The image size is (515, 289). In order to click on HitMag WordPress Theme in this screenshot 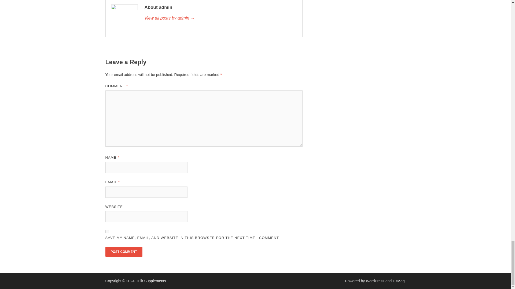, I will do `click(398, 281)`.